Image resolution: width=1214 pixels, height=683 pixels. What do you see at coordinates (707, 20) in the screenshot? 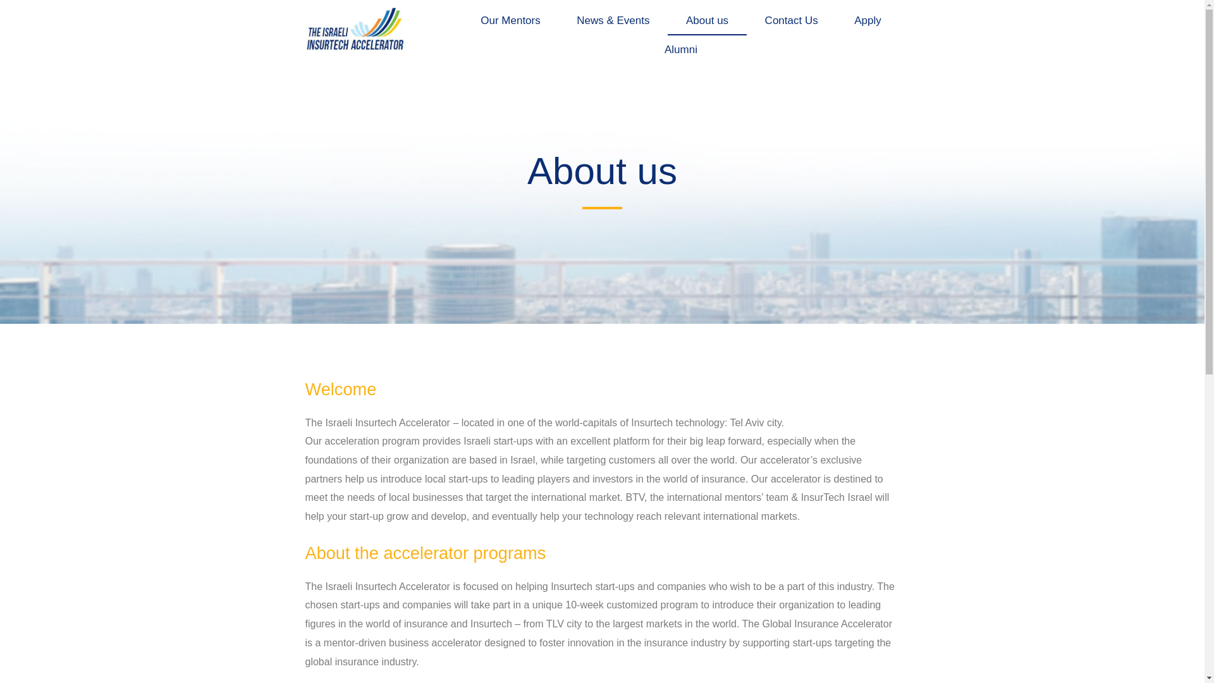
I see `About us` at bounding box center [707, 20].